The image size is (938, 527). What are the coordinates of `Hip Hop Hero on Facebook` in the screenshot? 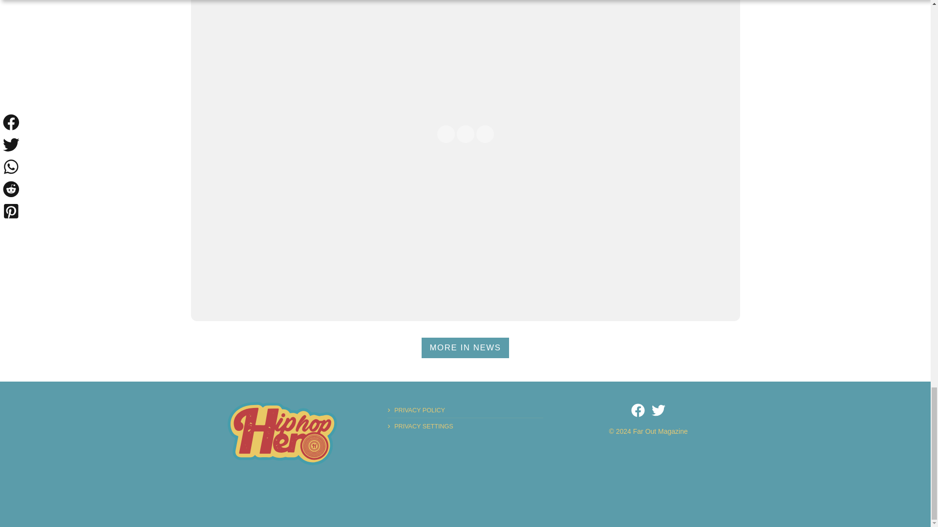 It's located at (638, 410).